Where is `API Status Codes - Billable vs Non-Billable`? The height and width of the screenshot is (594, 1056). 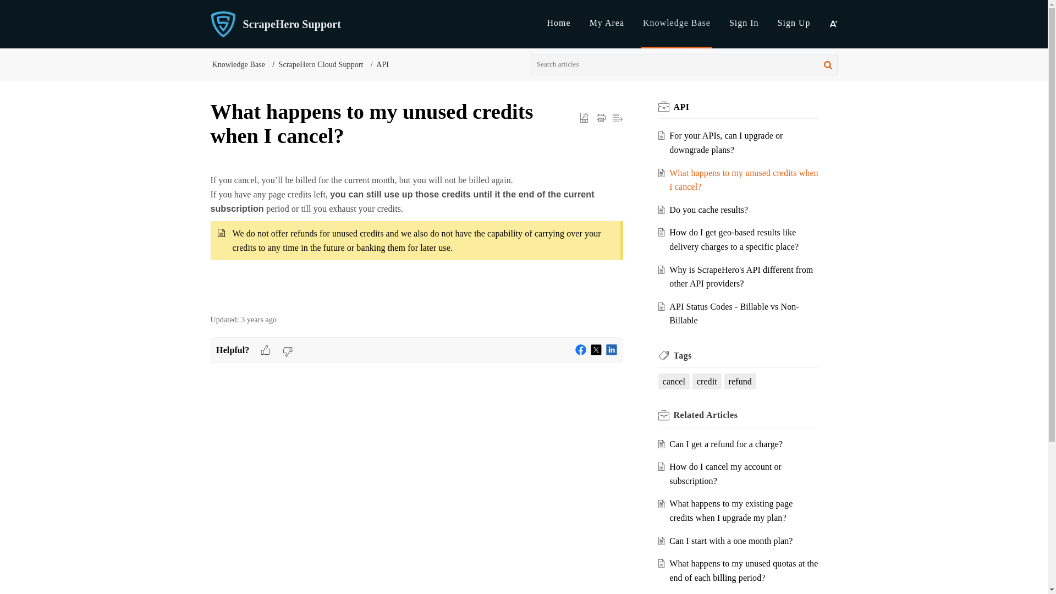 API Status Codes - Billable vs Non-Billable is located at coordinates (734, 313).